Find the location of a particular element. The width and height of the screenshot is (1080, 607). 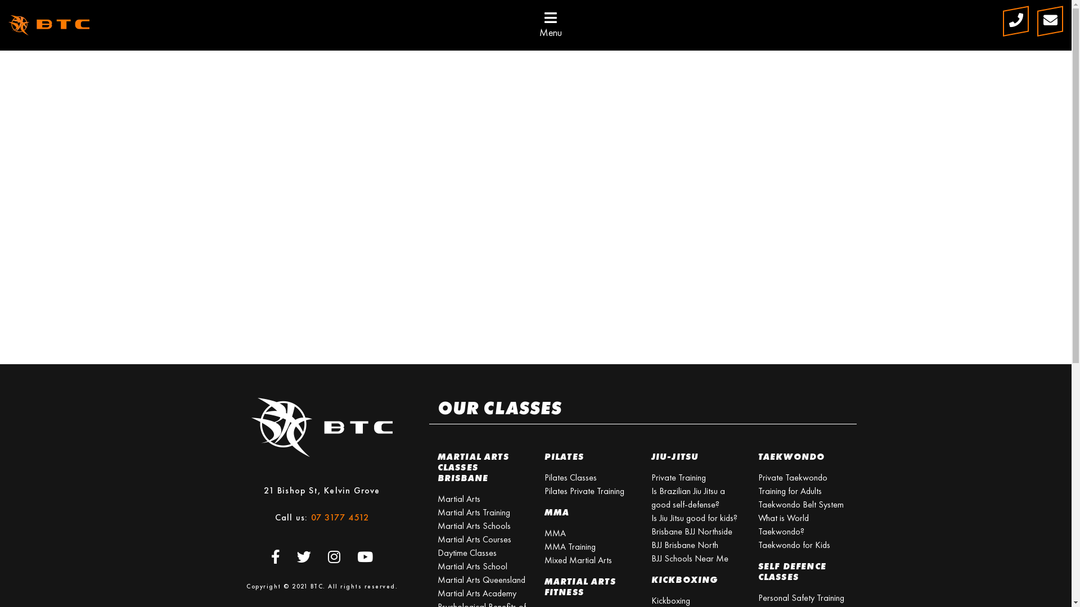

BJJ Schools Near Me is located at coordinates (690, 559).